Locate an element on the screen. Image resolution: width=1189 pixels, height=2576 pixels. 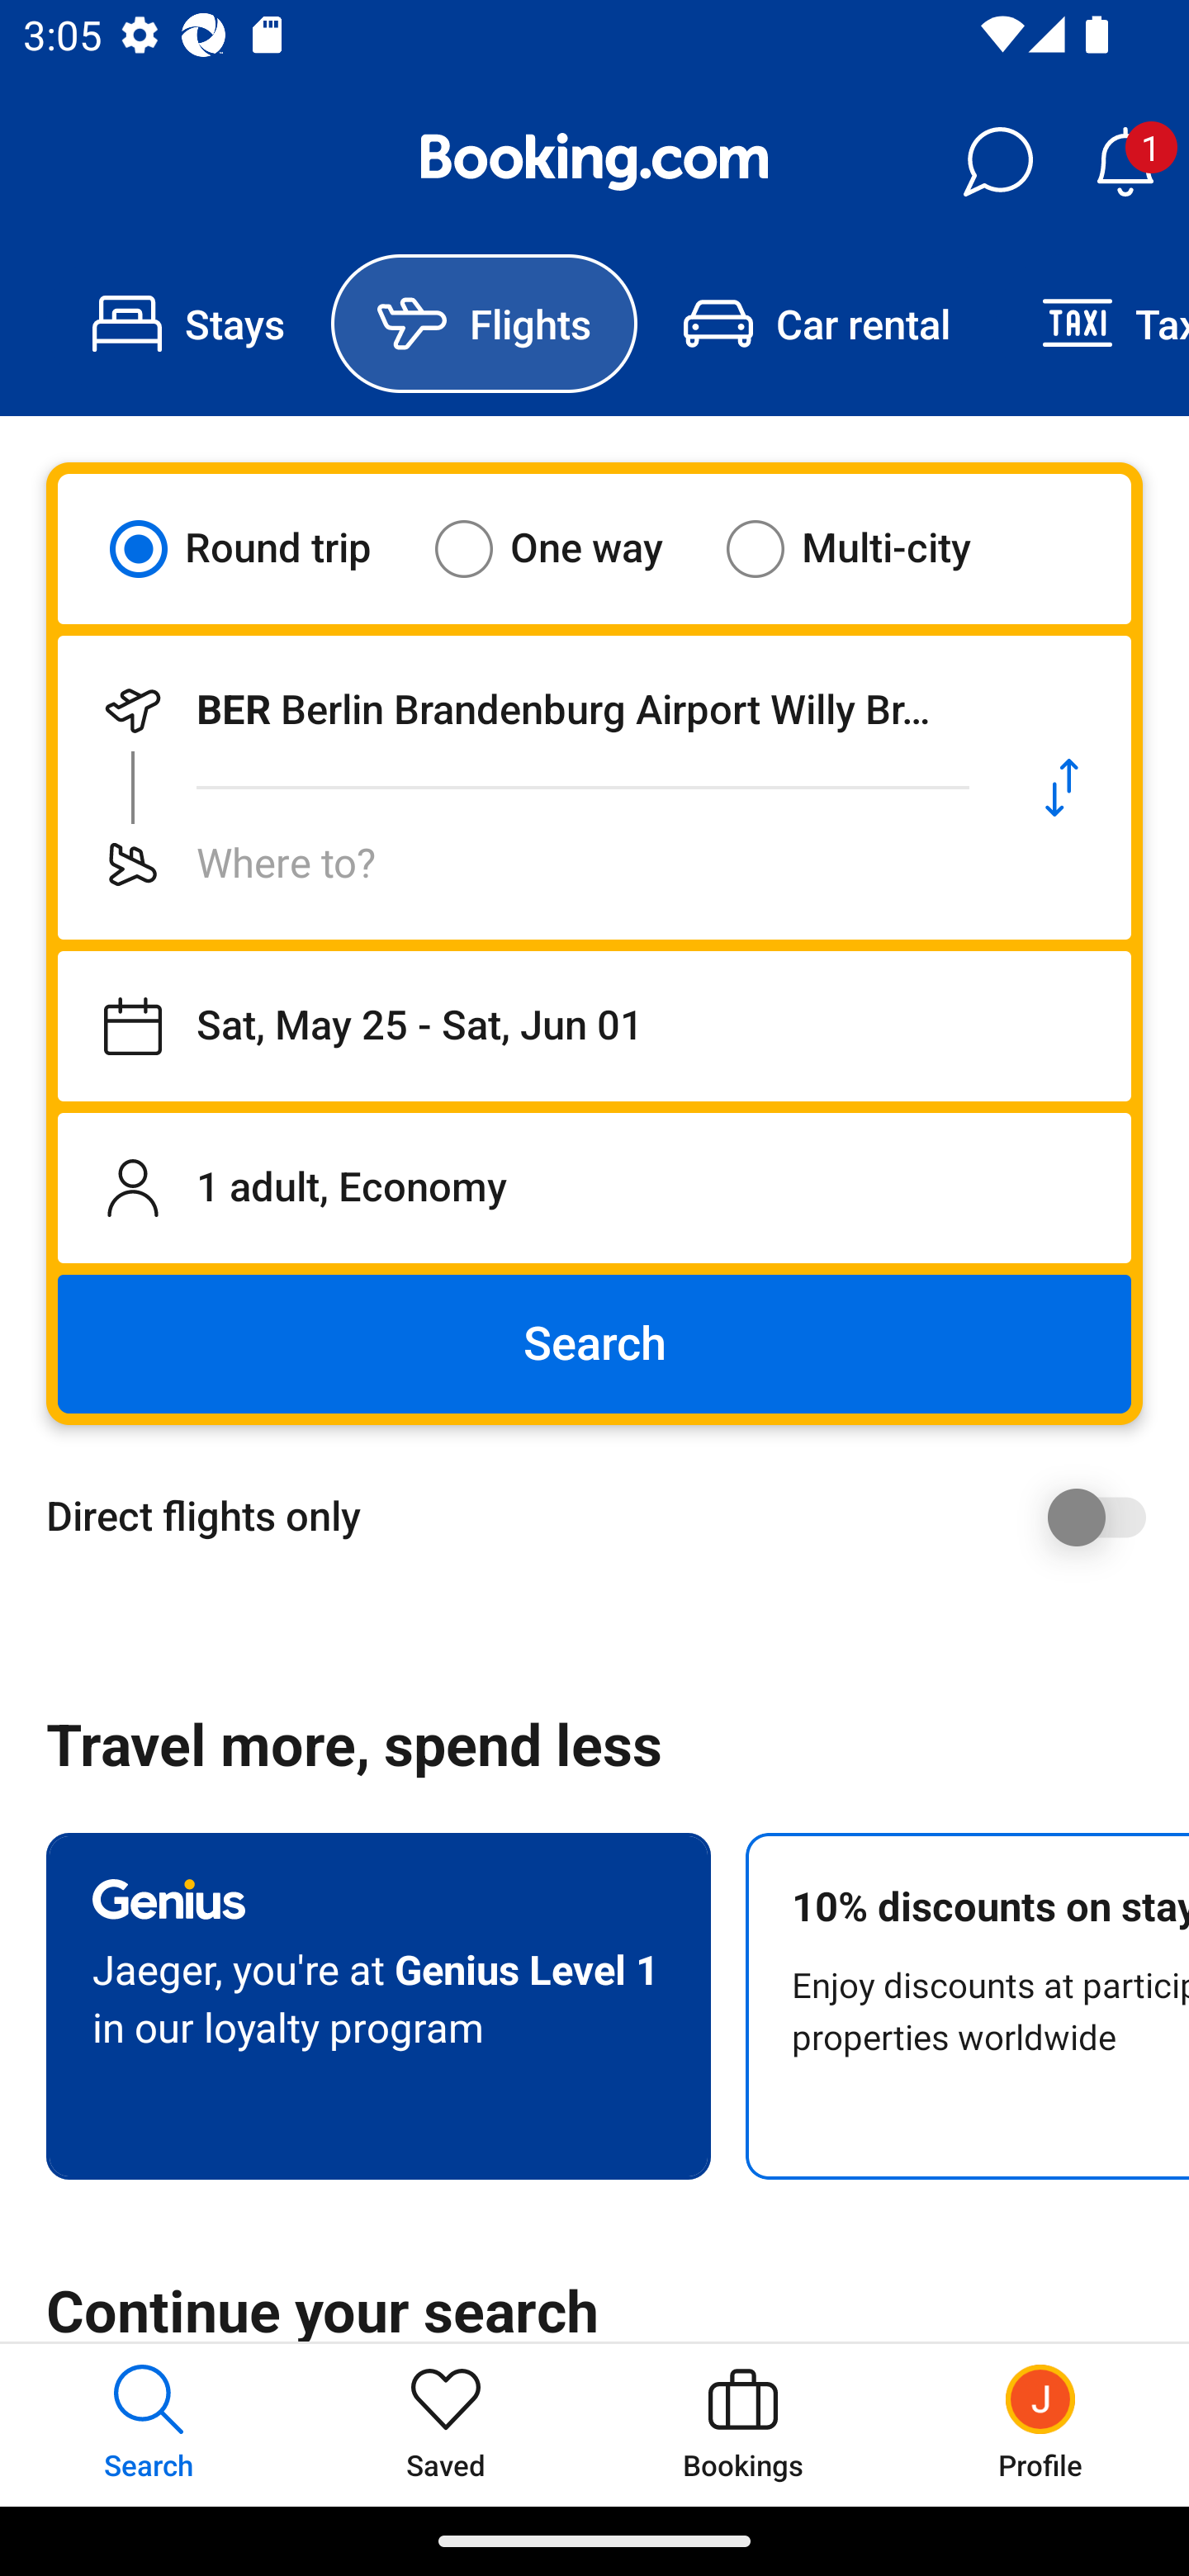
Saved is located at coordinates (446, 2424).